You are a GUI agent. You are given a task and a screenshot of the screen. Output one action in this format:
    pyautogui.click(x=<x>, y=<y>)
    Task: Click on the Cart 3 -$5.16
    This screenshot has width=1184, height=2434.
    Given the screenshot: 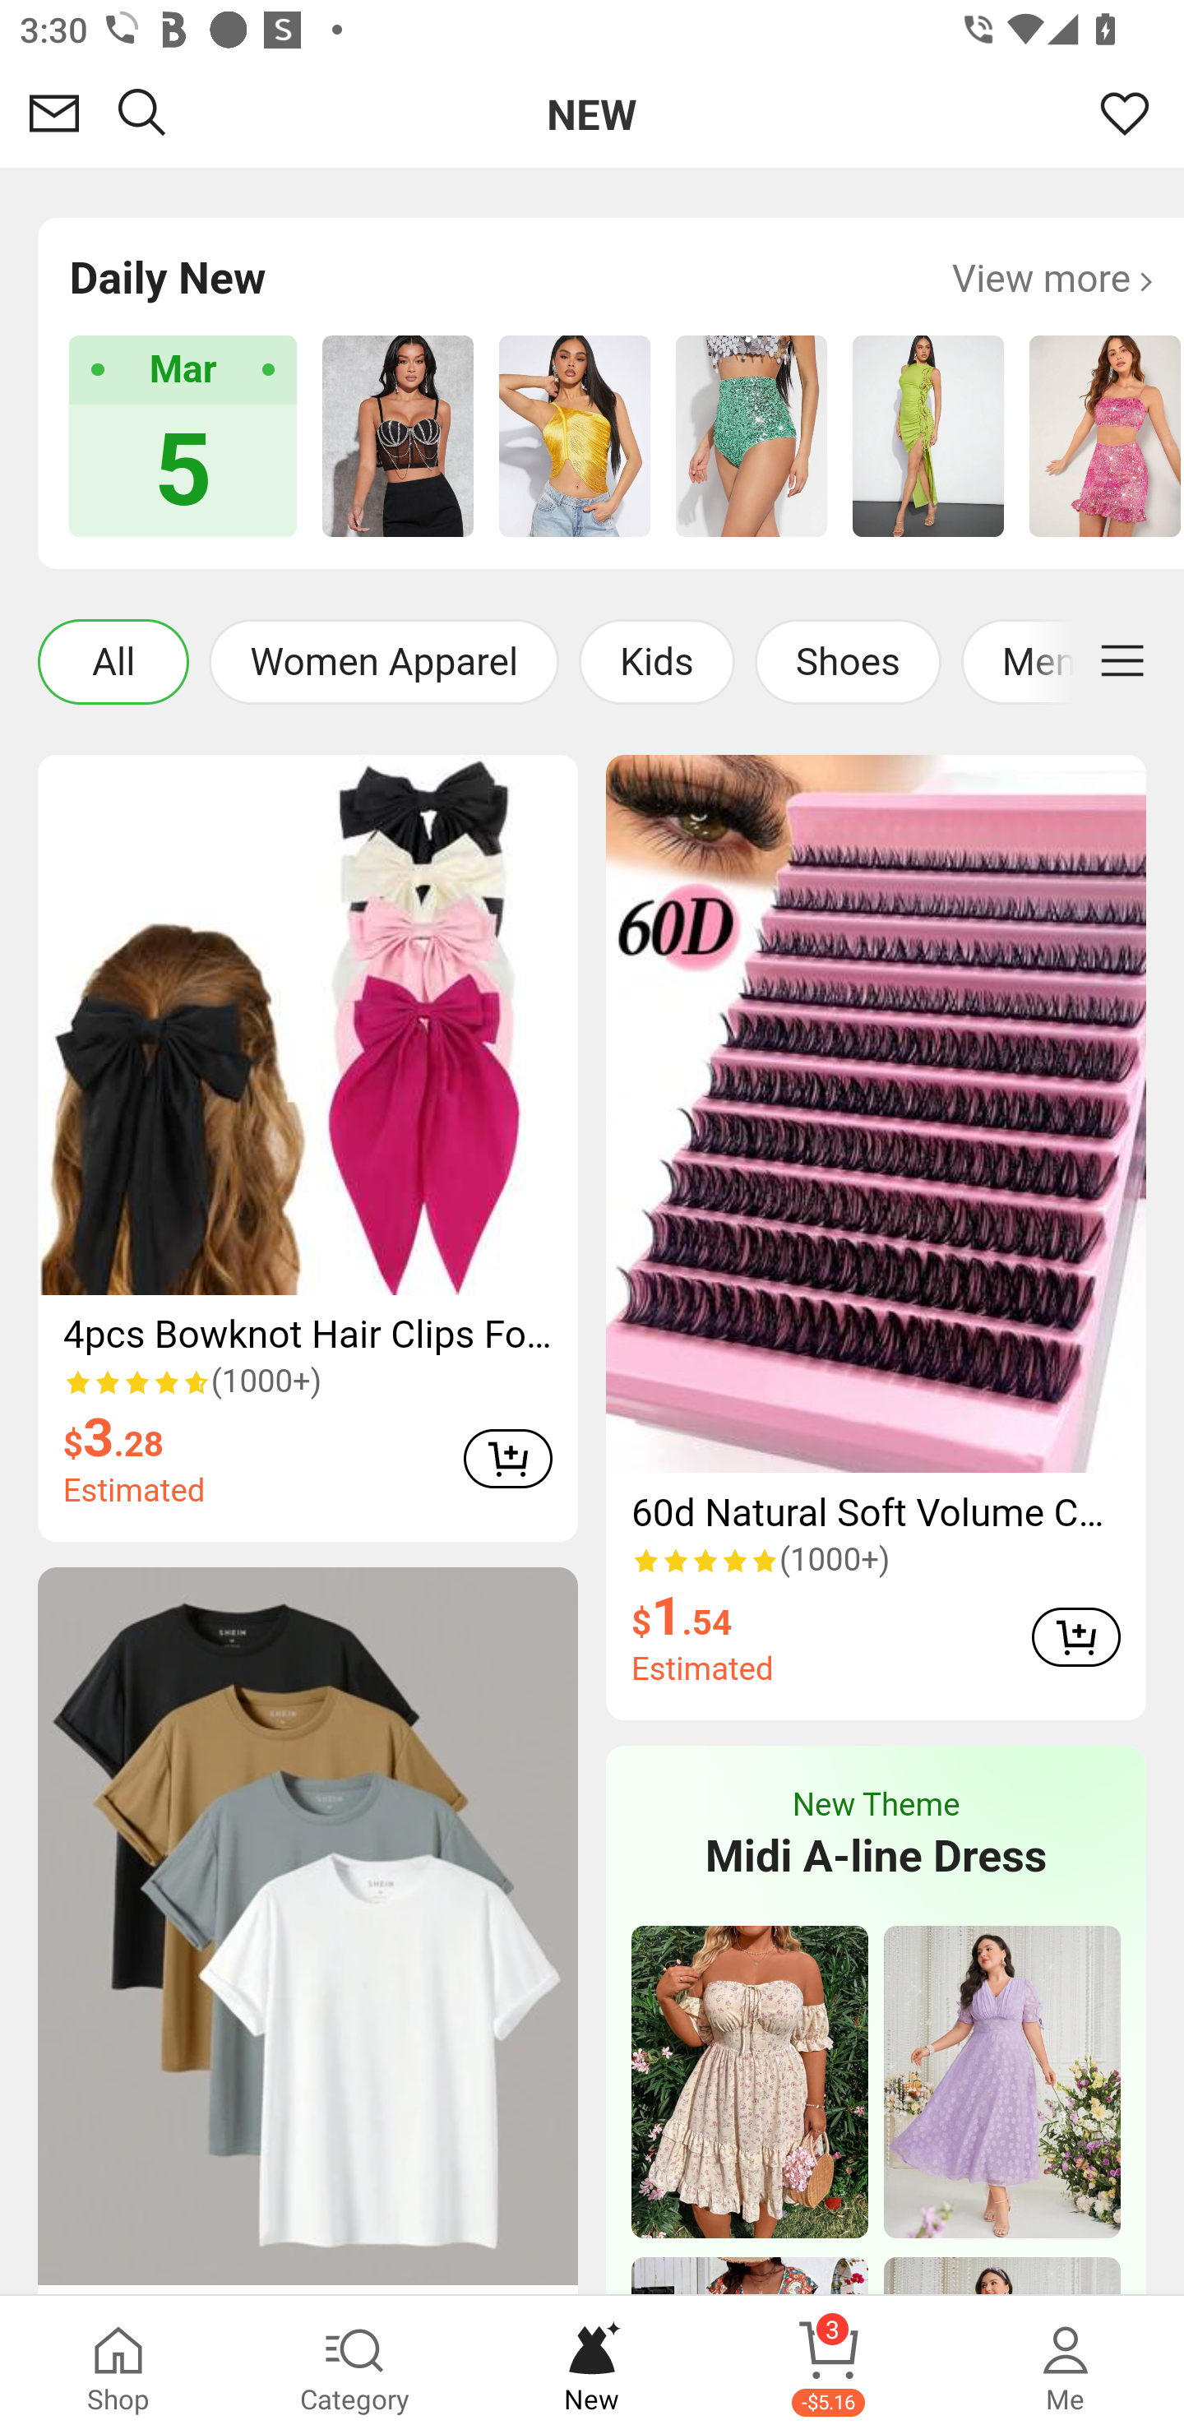 What is the action you would take?
    pyautogui.click(x=829, y=2365)
    